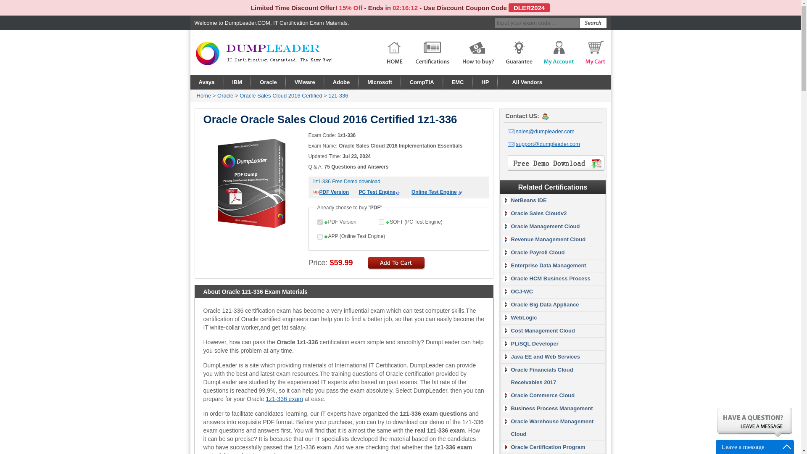 This screenshot has height=454, width=807. Describe the element at coordinates (206, 82) in the screenshot. I see `Avaya` at that location.